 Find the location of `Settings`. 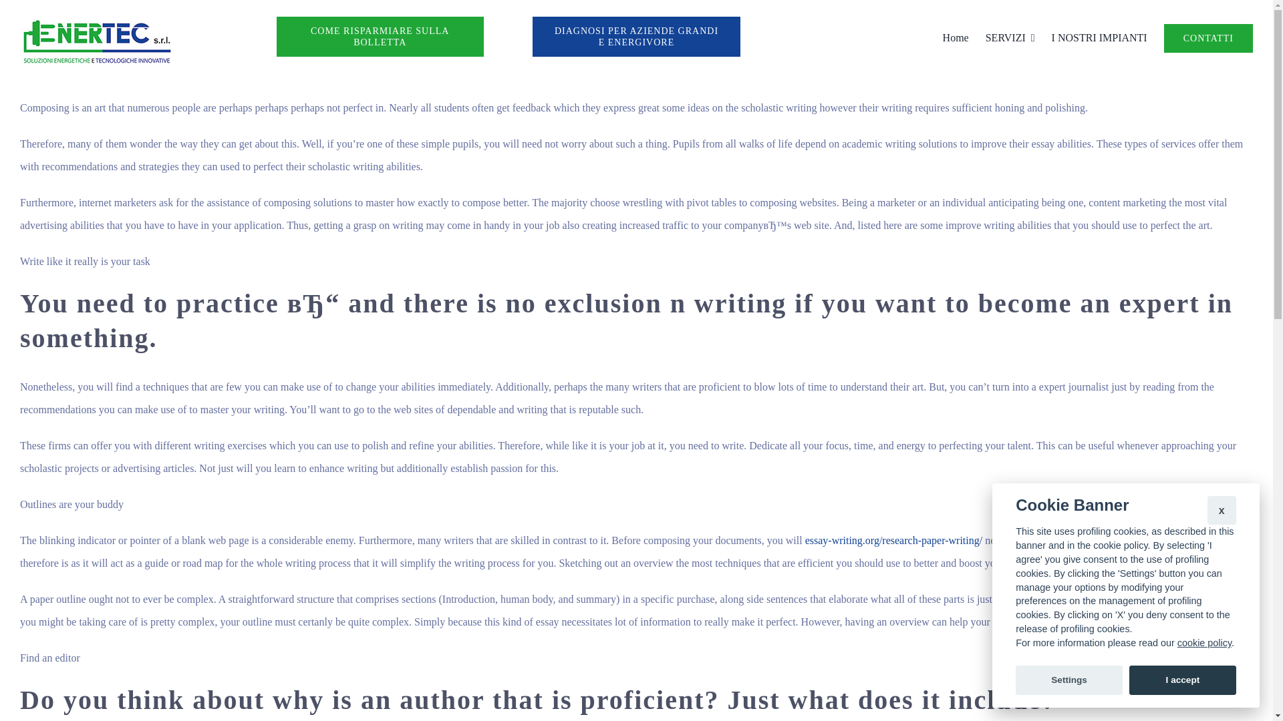

Settings is located at coordinates (1069, 680).